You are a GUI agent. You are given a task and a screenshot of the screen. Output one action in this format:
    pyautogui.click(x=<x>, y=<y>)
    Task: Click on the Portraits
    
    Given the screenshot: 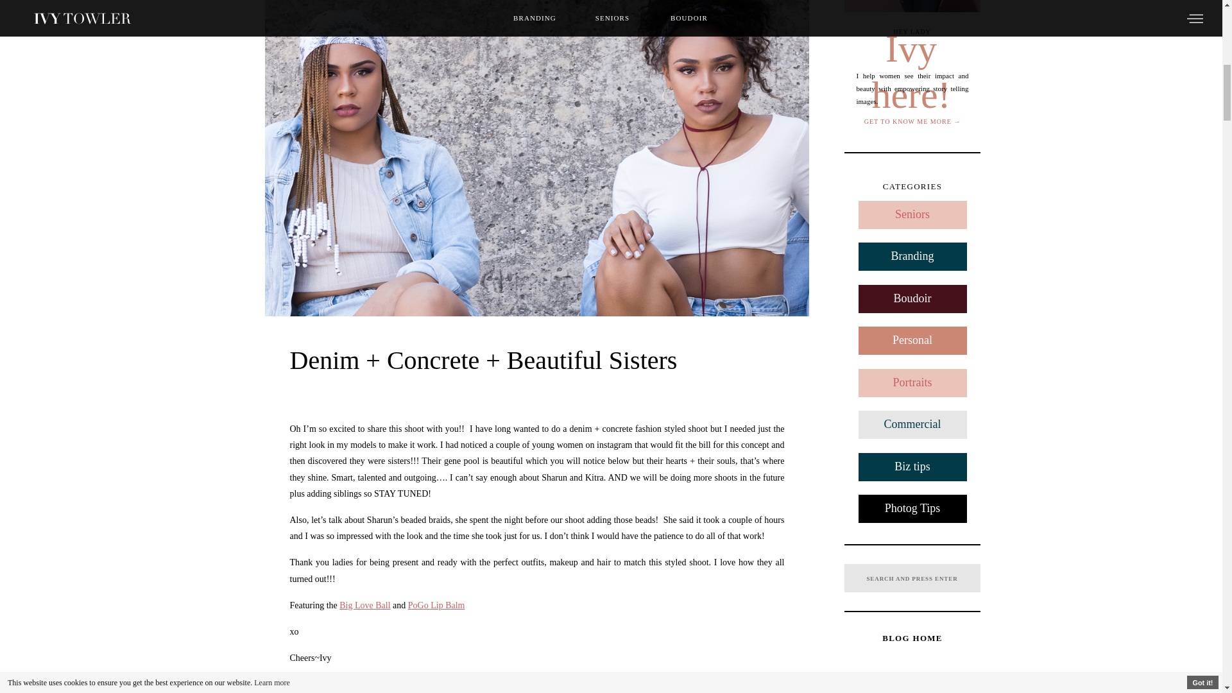 What is the action you would take?
    pyautogui.click(x=912, y=382)
    